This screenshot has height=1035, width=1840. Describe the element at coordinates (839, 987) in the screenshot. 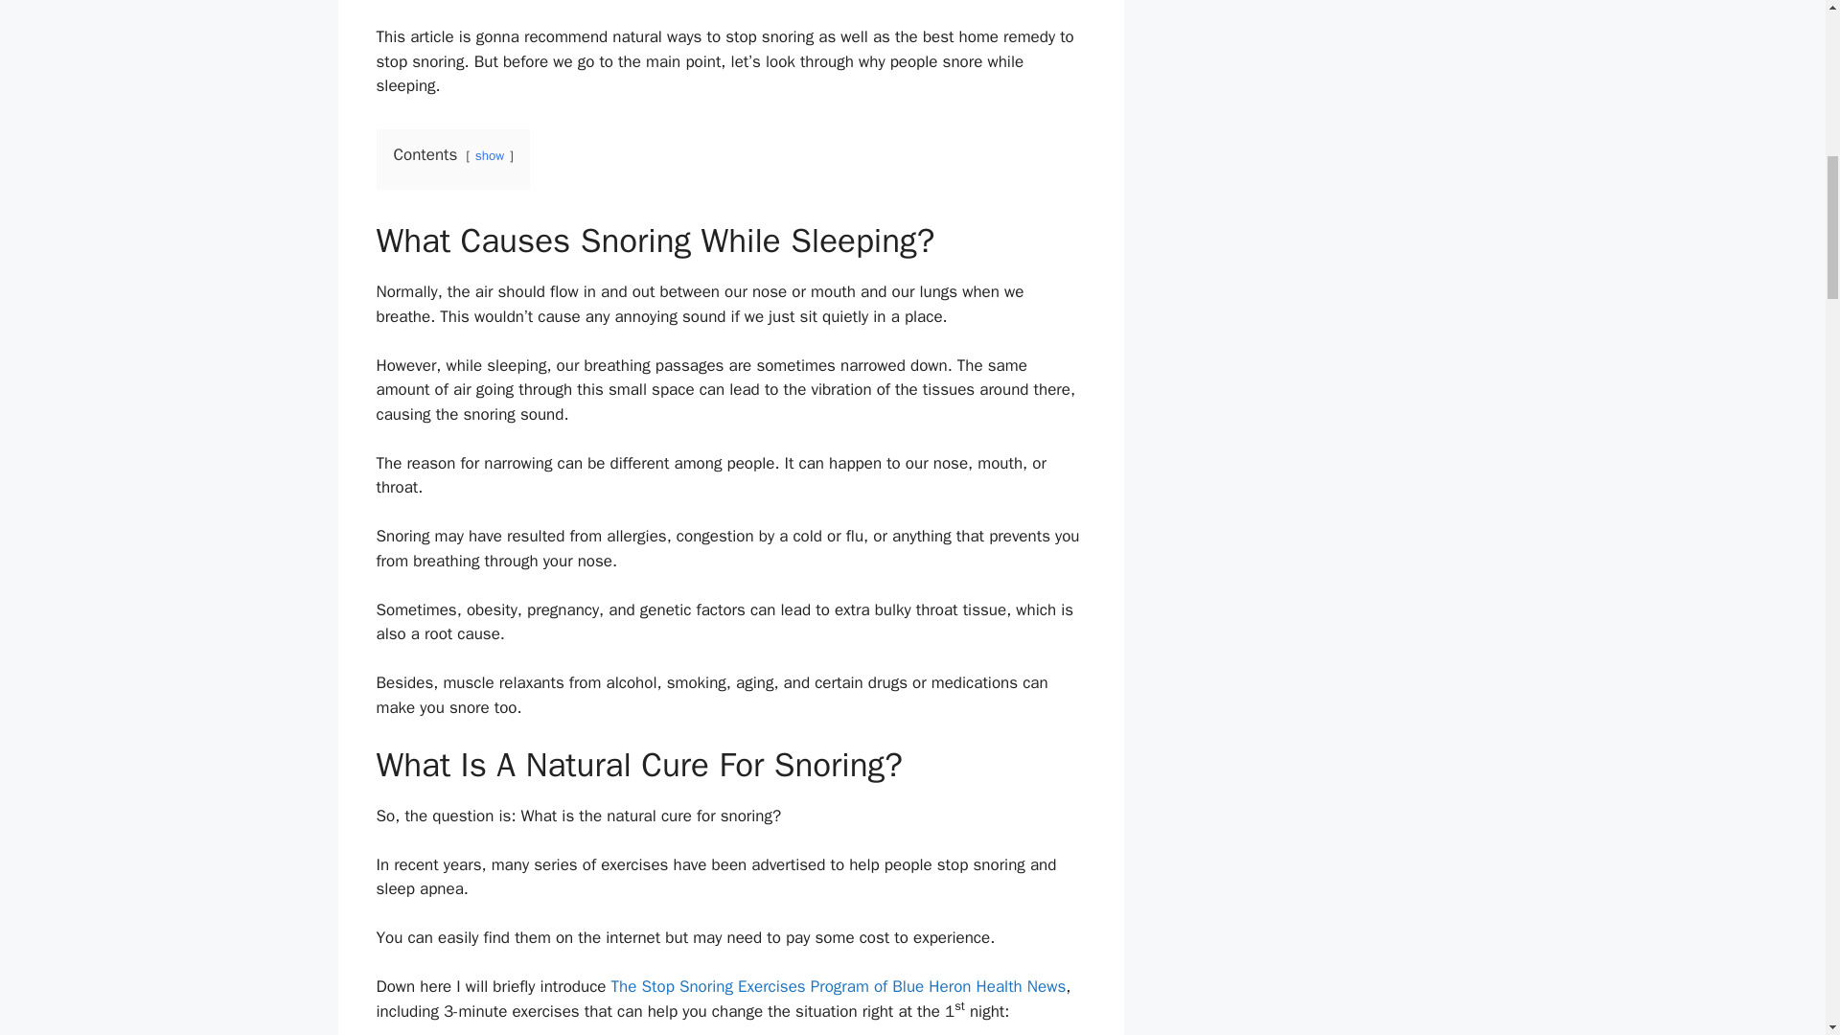

I see `The Stop Snoring Exercises Program of Blue Heron Health News` at that location.